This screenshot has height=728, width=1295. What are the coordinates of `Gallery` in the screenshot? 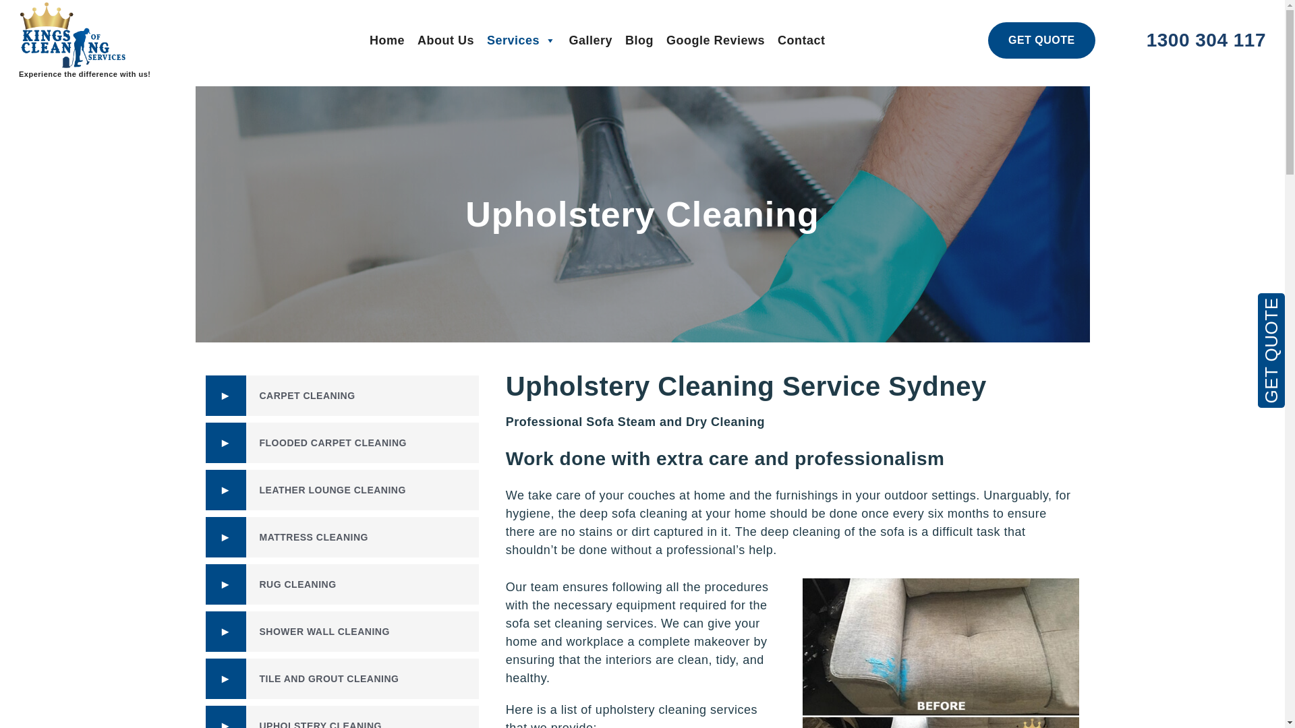 It's located at (591, 40).